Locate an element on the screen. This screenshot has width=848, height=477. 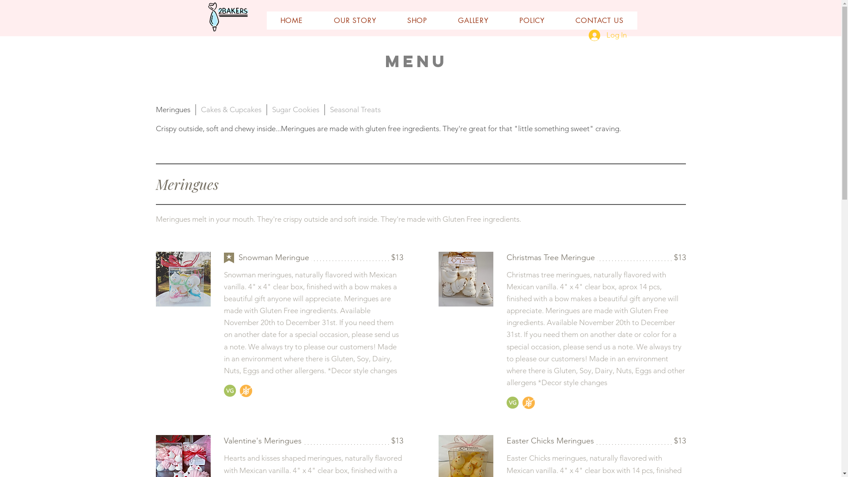
Restaurant Social Bar is located at coordinates (791, 460).